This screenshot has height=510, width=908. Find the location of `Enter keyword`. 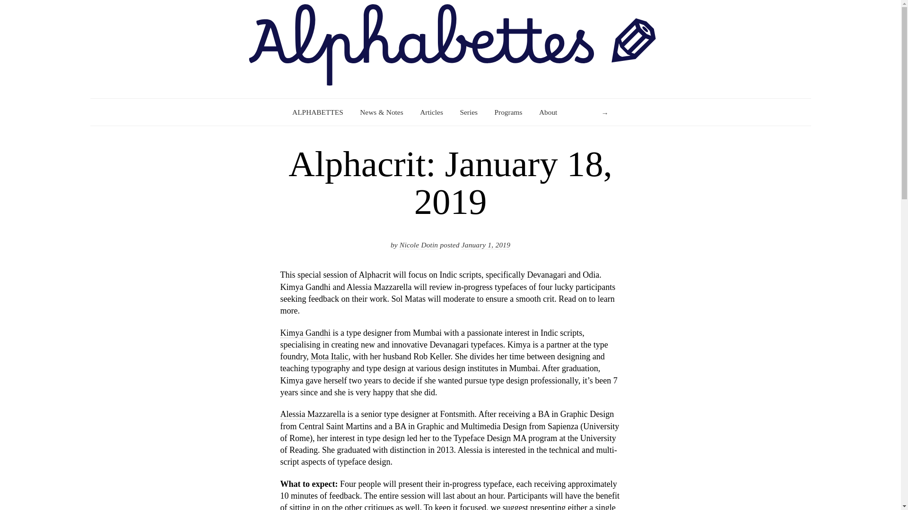

Enter keyword is located at coordinates (591, 112).